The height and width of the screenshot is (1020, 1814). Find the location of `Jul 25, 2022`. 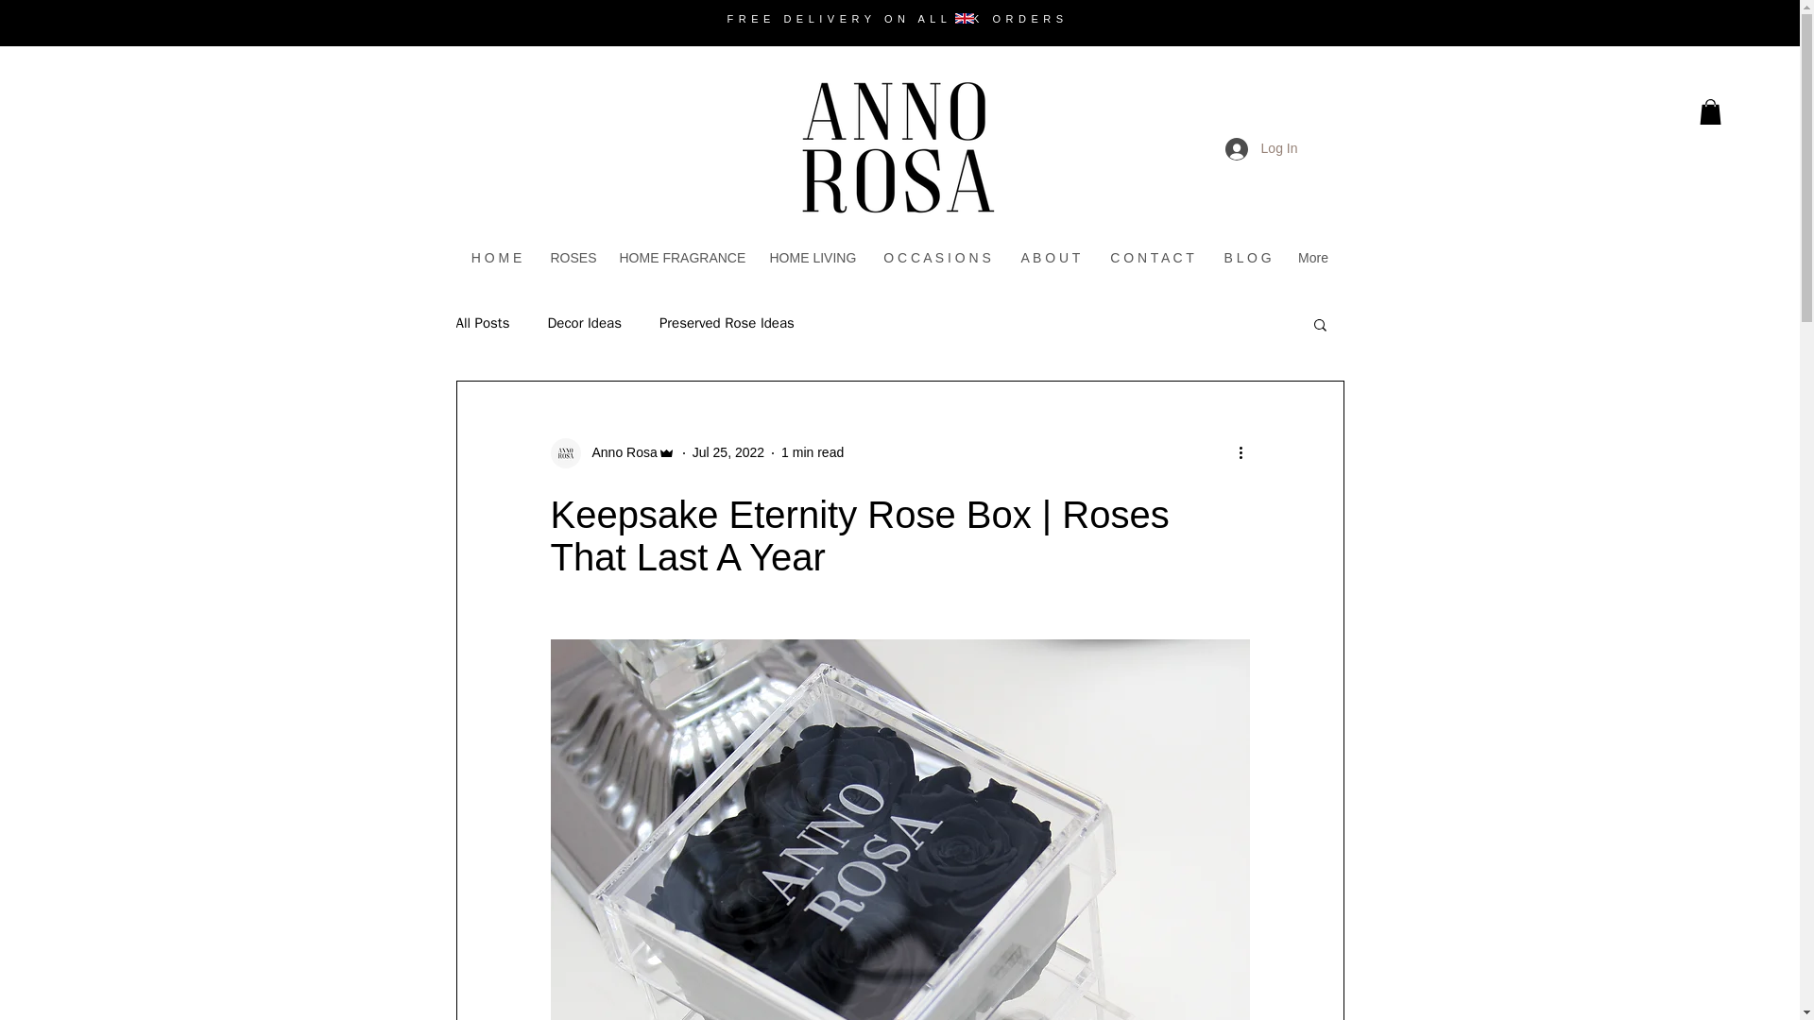

Jul 25, 2022 is located at coordinates (727, 451).